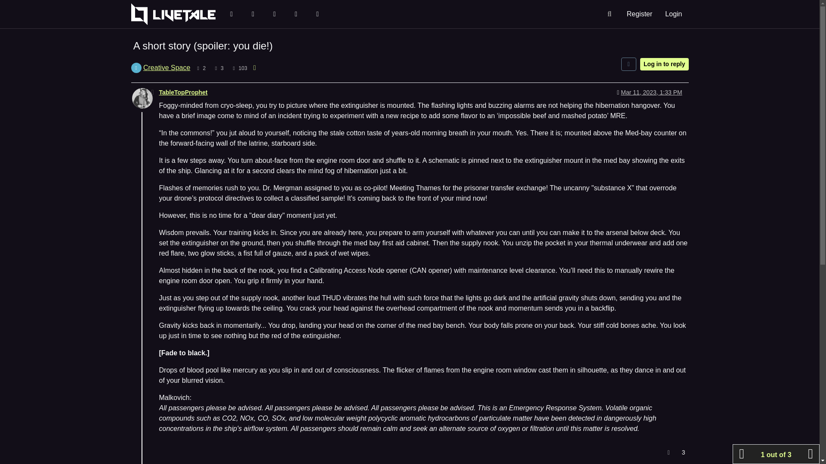 This screenshot has height=464, width=826. Describe the element at coordinates (231, 14) in the screenshot. I see `Categories` at that location.